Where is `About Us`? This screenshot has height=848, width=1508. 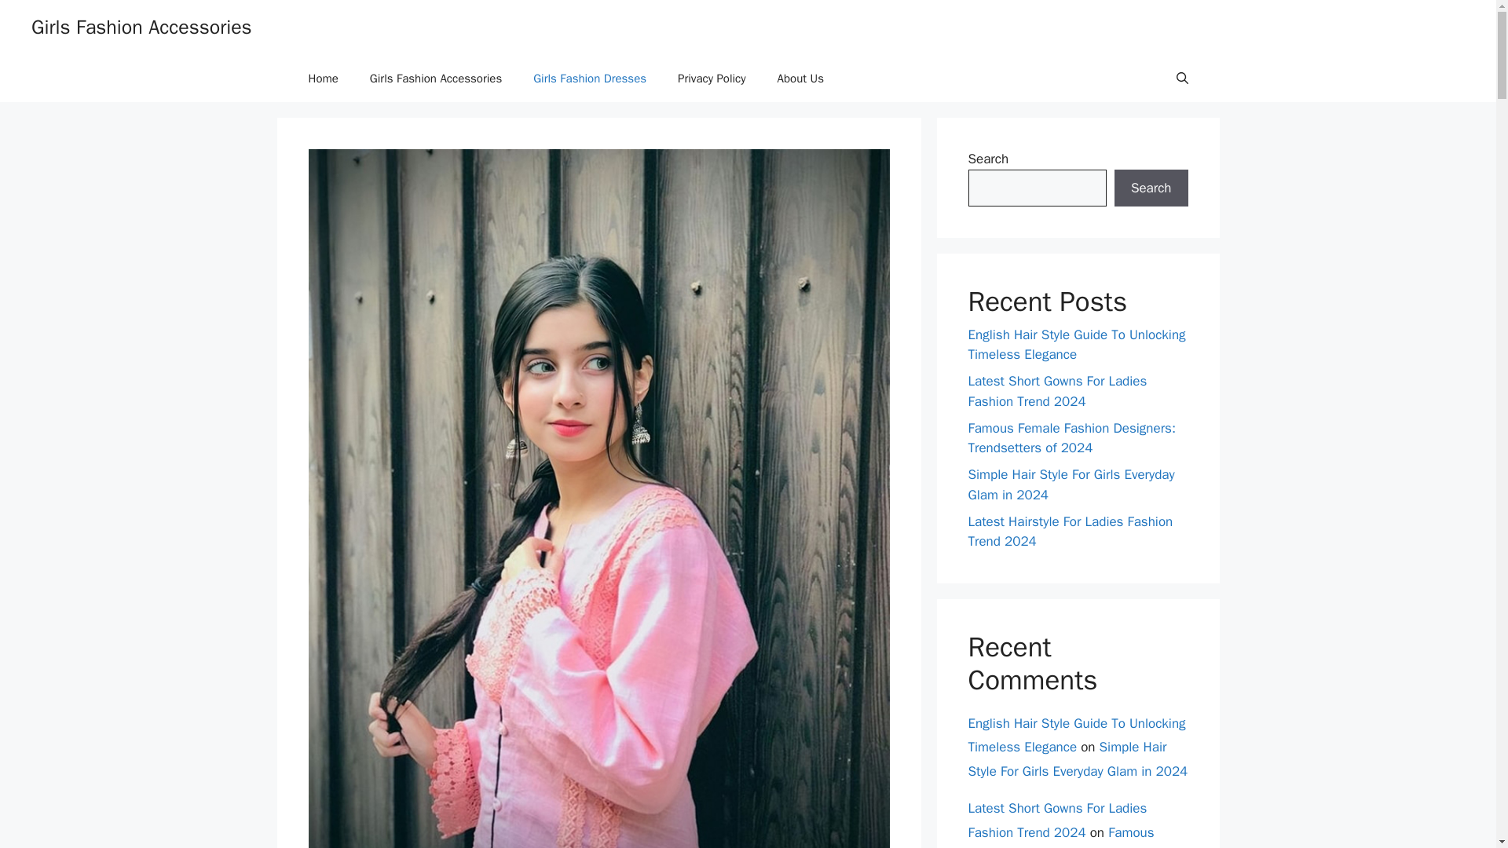 About Us is located at coordinates (800, 79).